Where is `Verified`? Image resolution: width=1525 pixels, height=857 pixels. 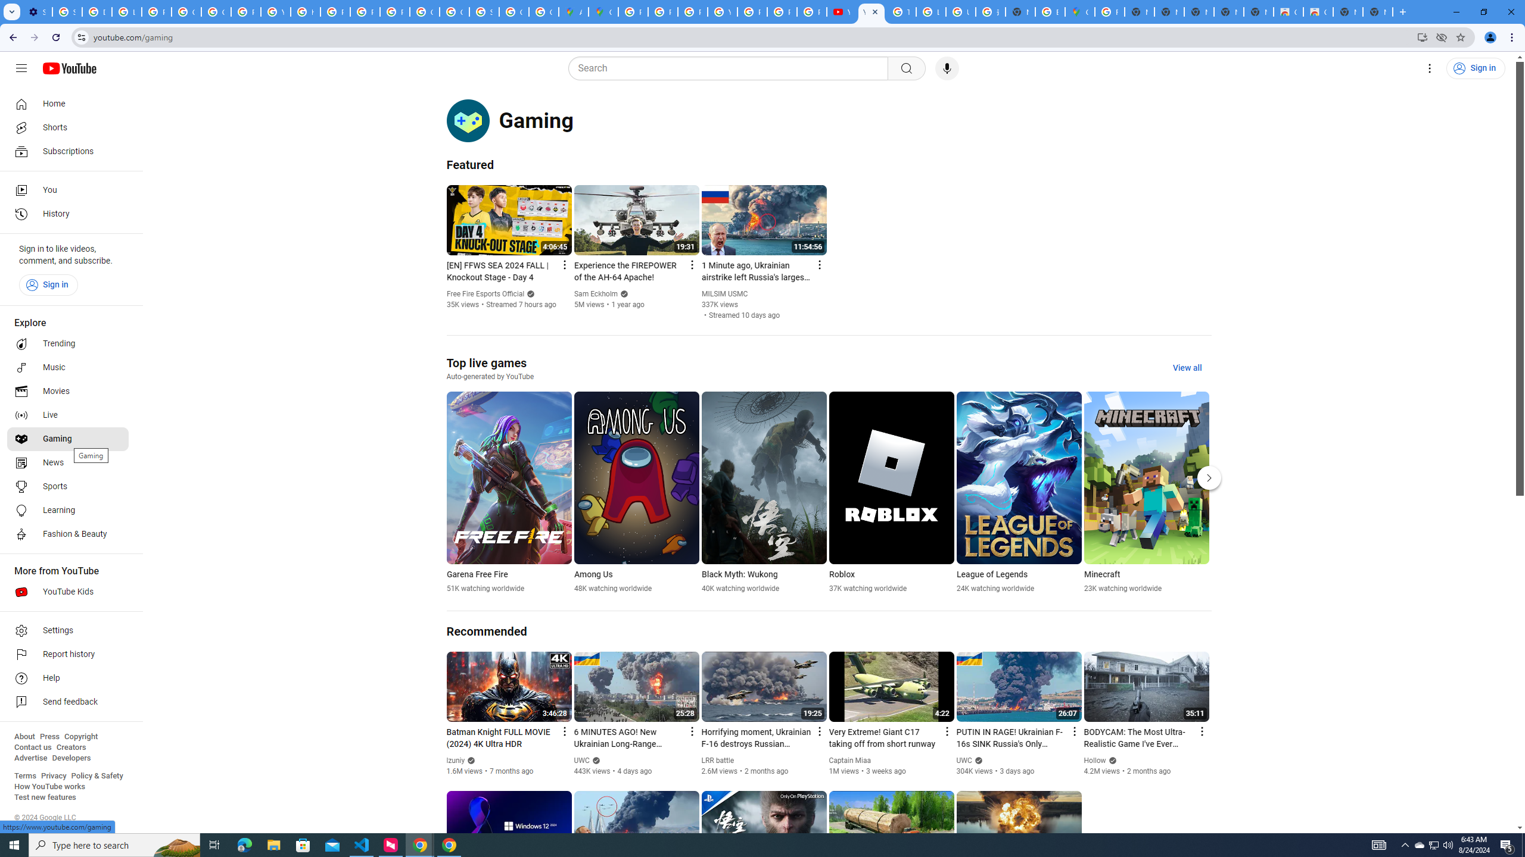 Verified is located at coordinates (1110, 760).